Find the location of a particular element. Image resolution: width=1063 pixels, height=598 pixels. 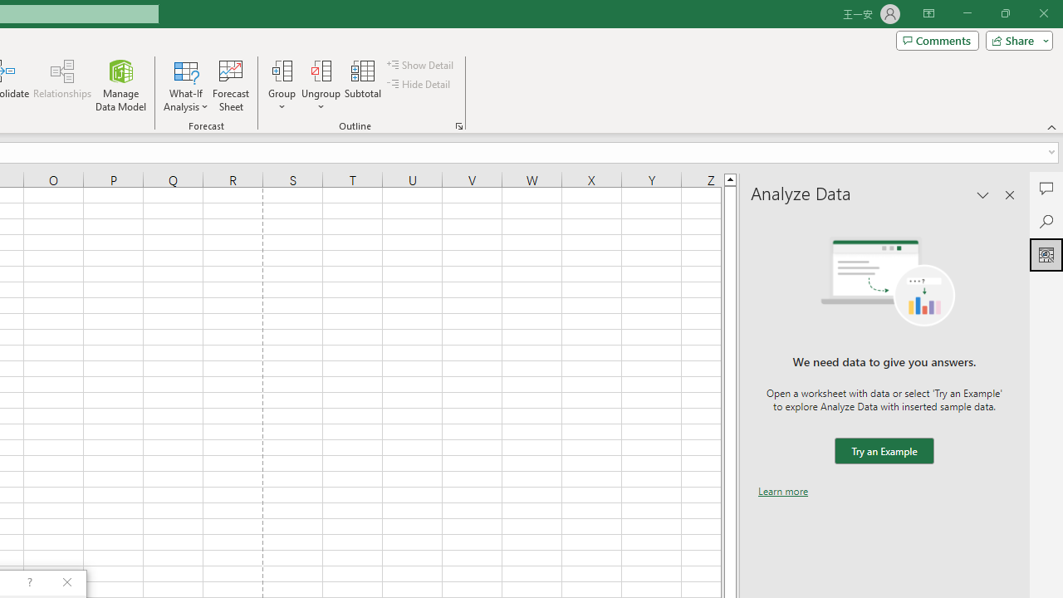

Group... is located at coordinates (282, 85).